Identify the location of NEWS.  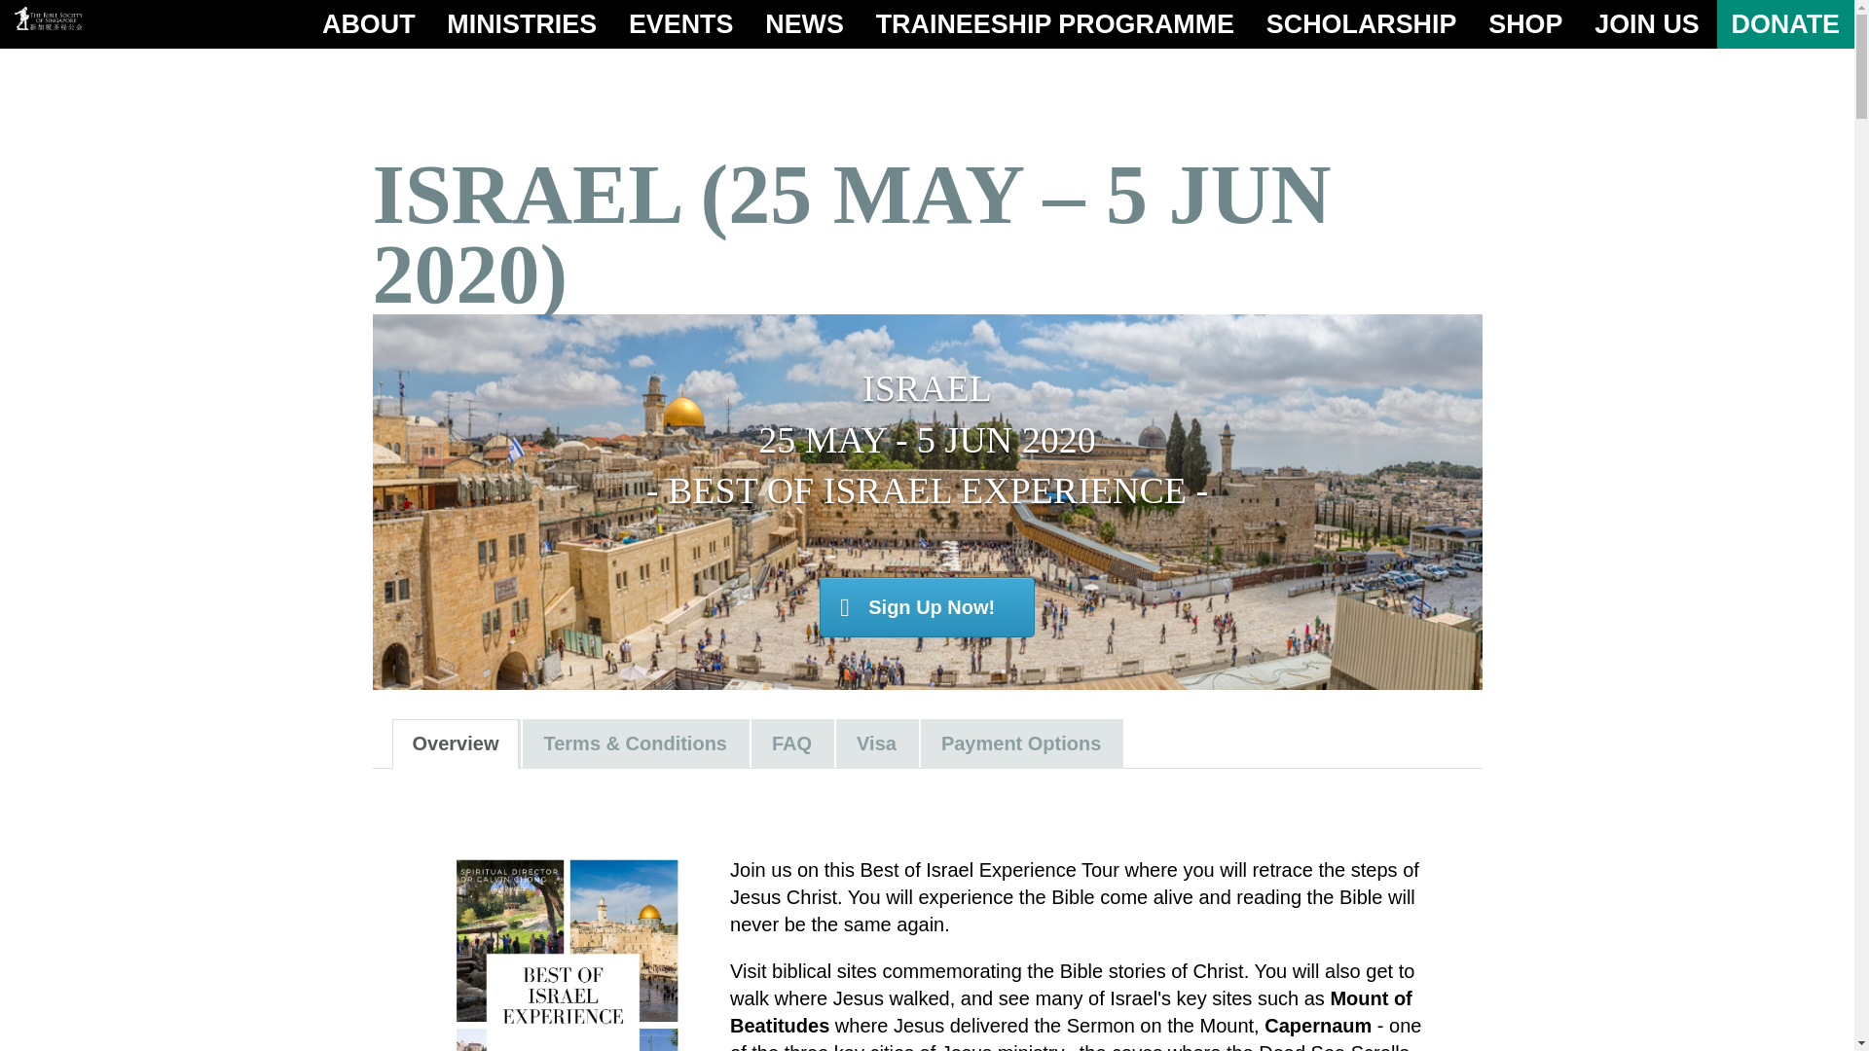
(804, 23).